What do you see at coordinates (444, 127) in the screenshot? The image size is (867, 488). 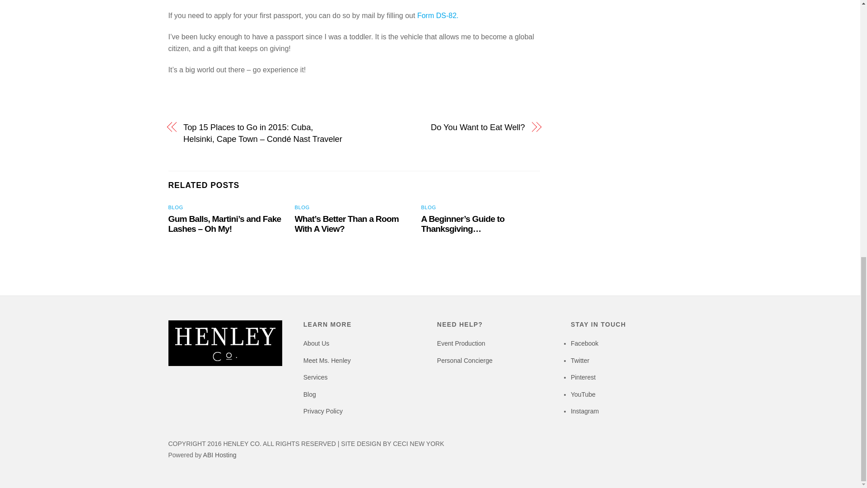 I see `Do You Want to Eat Well?` at bounding box center [444, 127].